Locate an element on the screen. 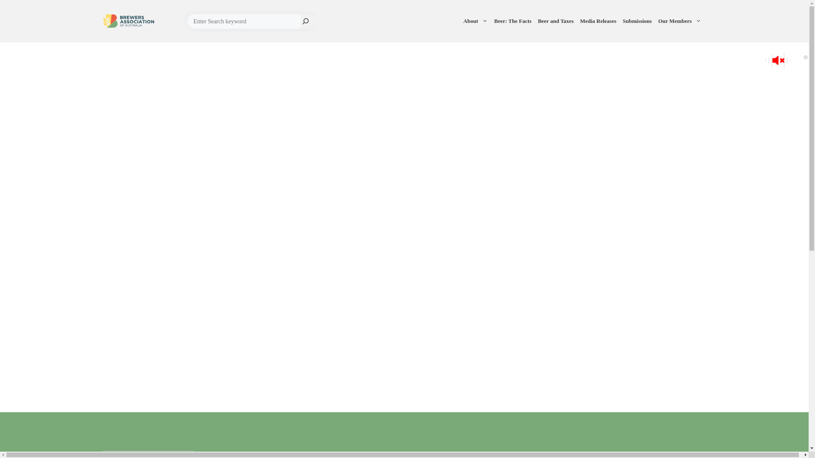 The image size is (815, 458). Beer: The Facts is located at coordinates (514, 21).